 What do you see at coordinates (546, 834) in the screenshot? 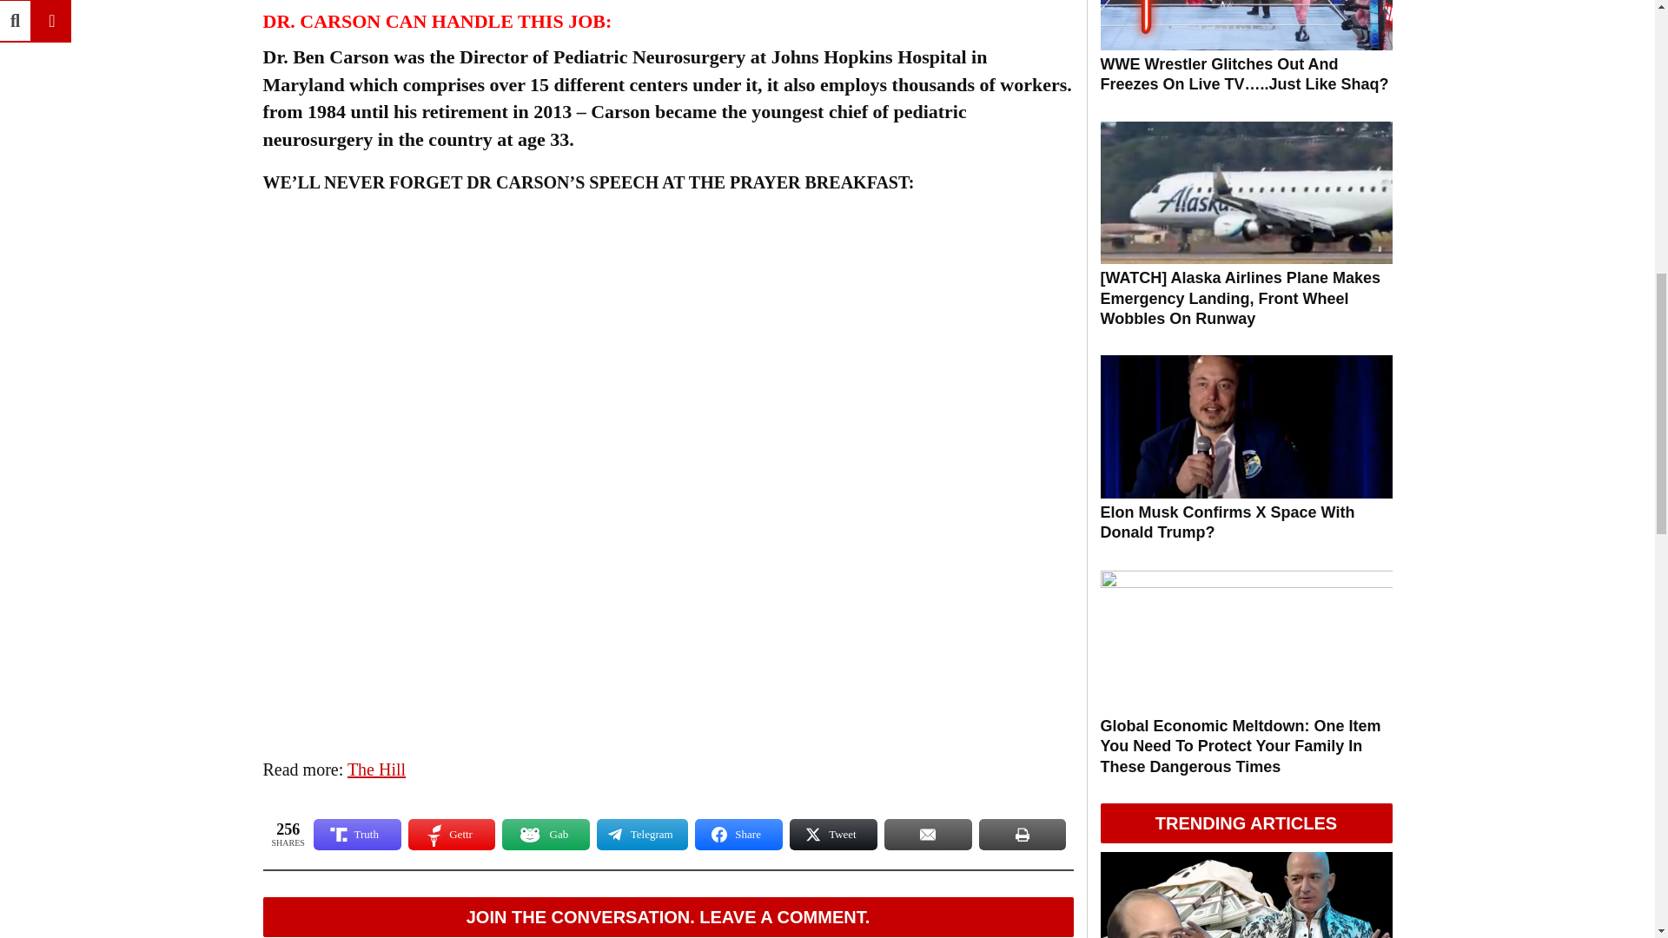
I see `Share on Gab` at bounding box center [546, 834].